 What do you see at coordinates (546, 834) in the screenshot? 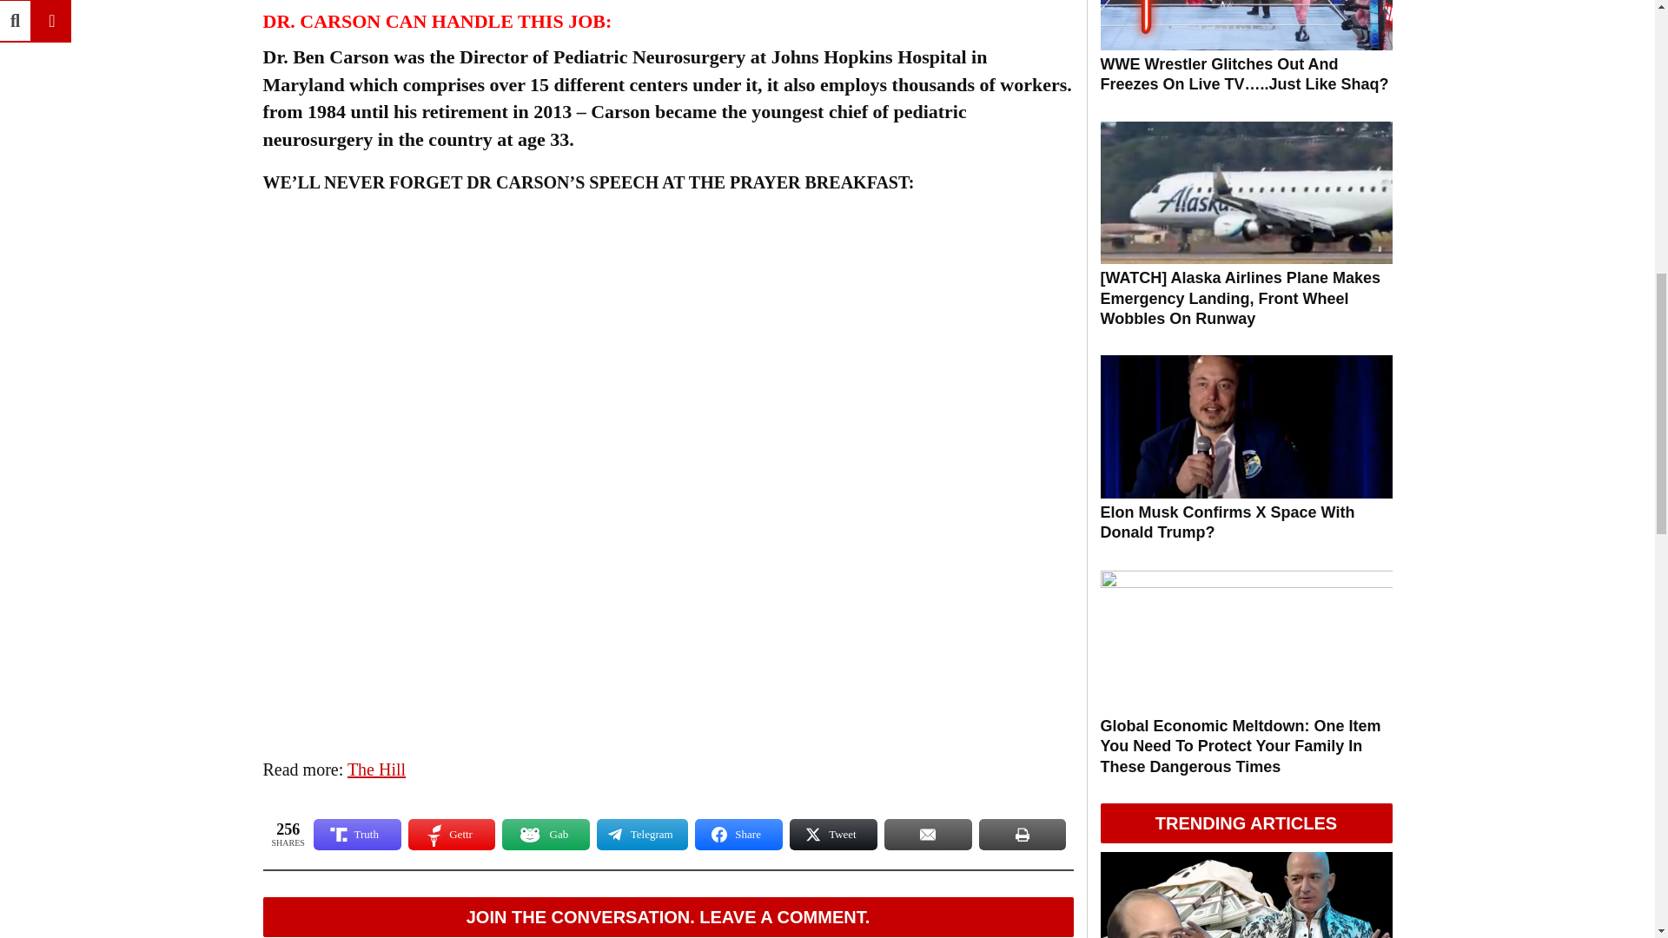
I see `Share on Gab` at bounding box center [546, 834].